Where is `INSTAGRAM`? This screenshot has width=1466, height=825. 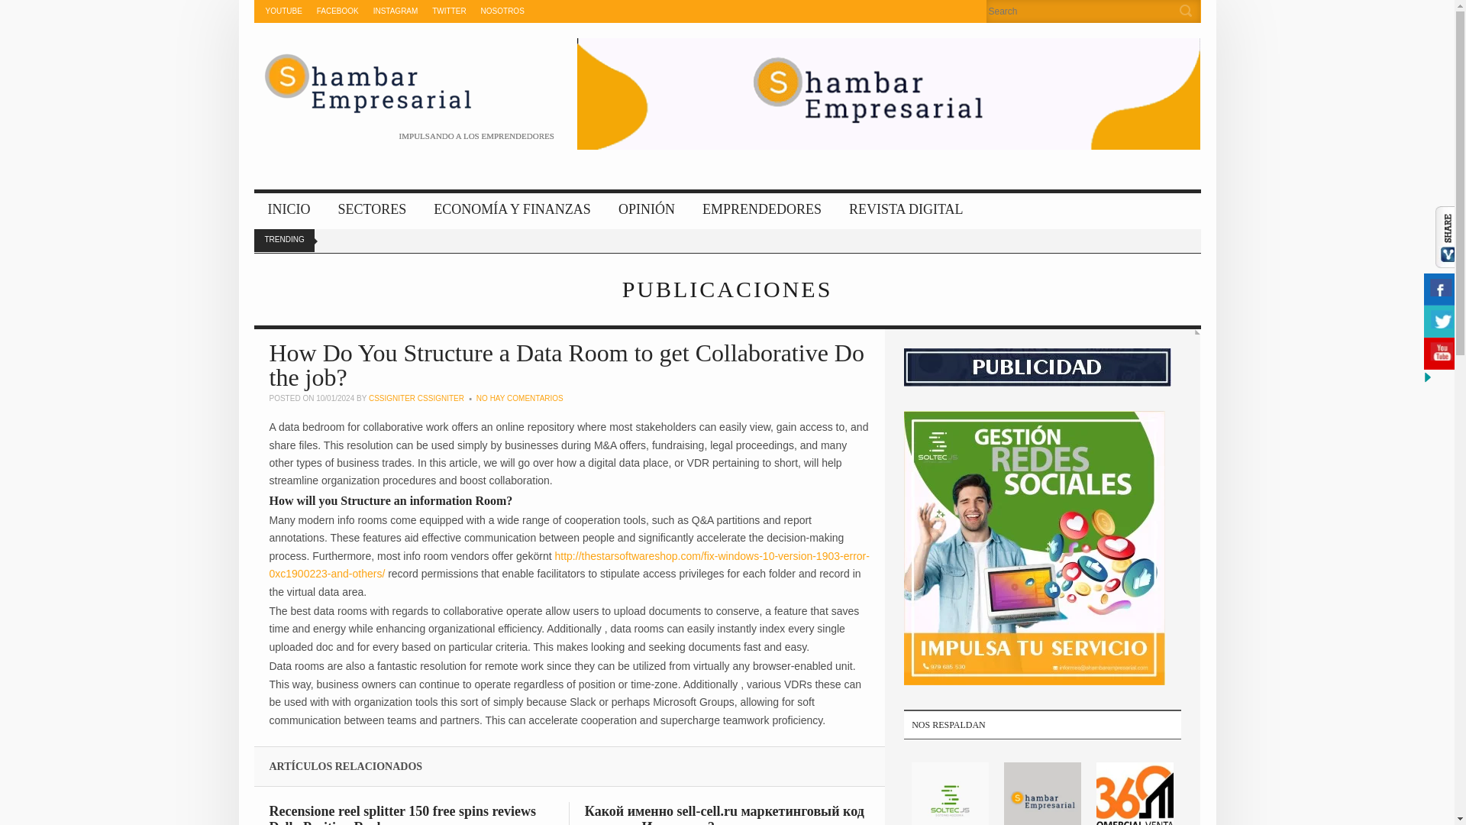 INSTAGRAM is located at coordinates (396, 11).